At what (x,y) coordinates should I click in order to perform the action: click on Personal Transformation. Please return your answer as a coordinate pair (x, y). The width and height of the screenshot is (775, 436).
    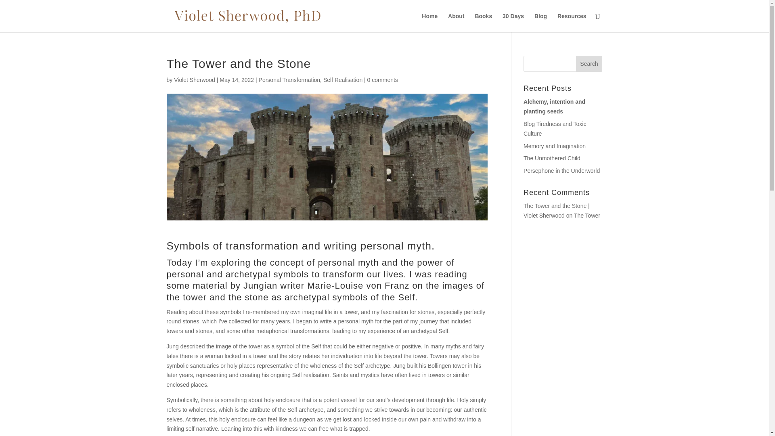
    Looking at the image, I should click on (290, 80).